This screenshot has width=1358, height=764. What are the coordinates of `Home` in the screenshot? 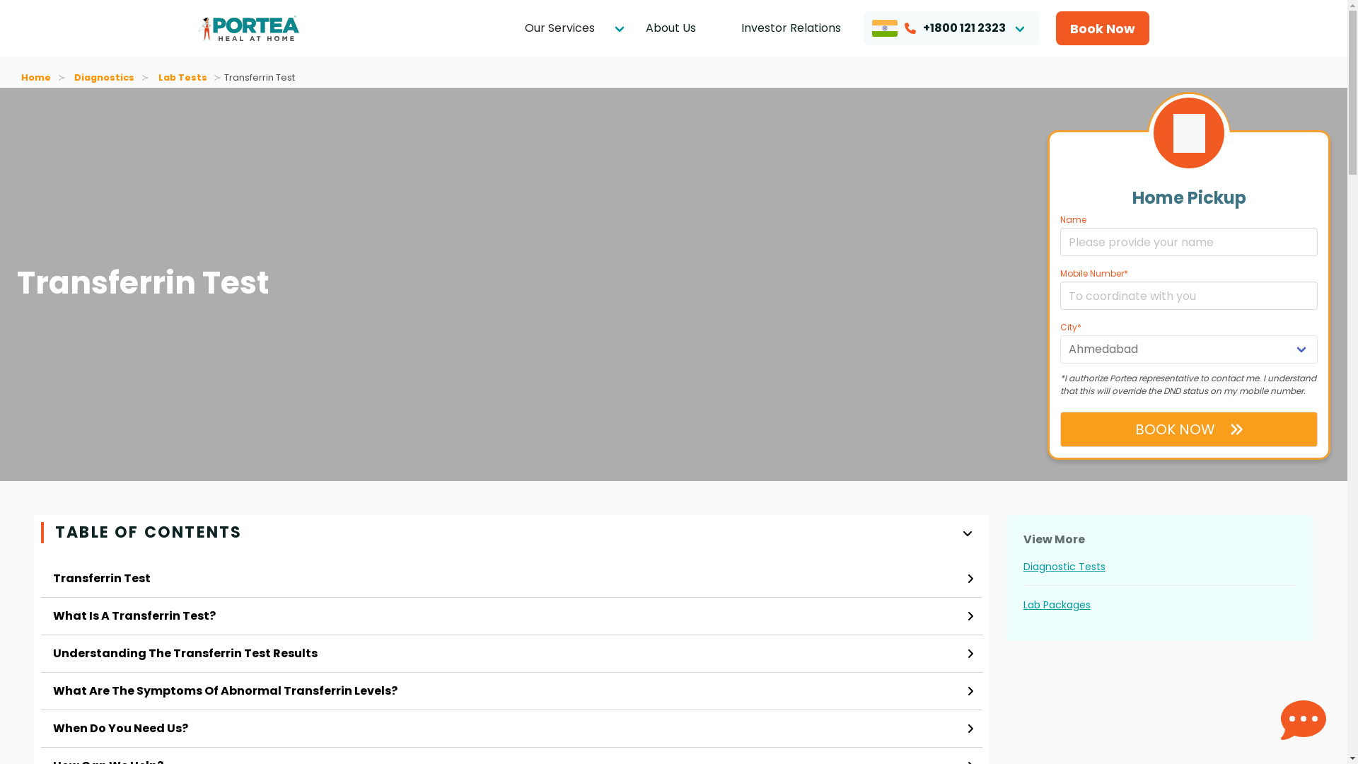 It's located at (40, 77).